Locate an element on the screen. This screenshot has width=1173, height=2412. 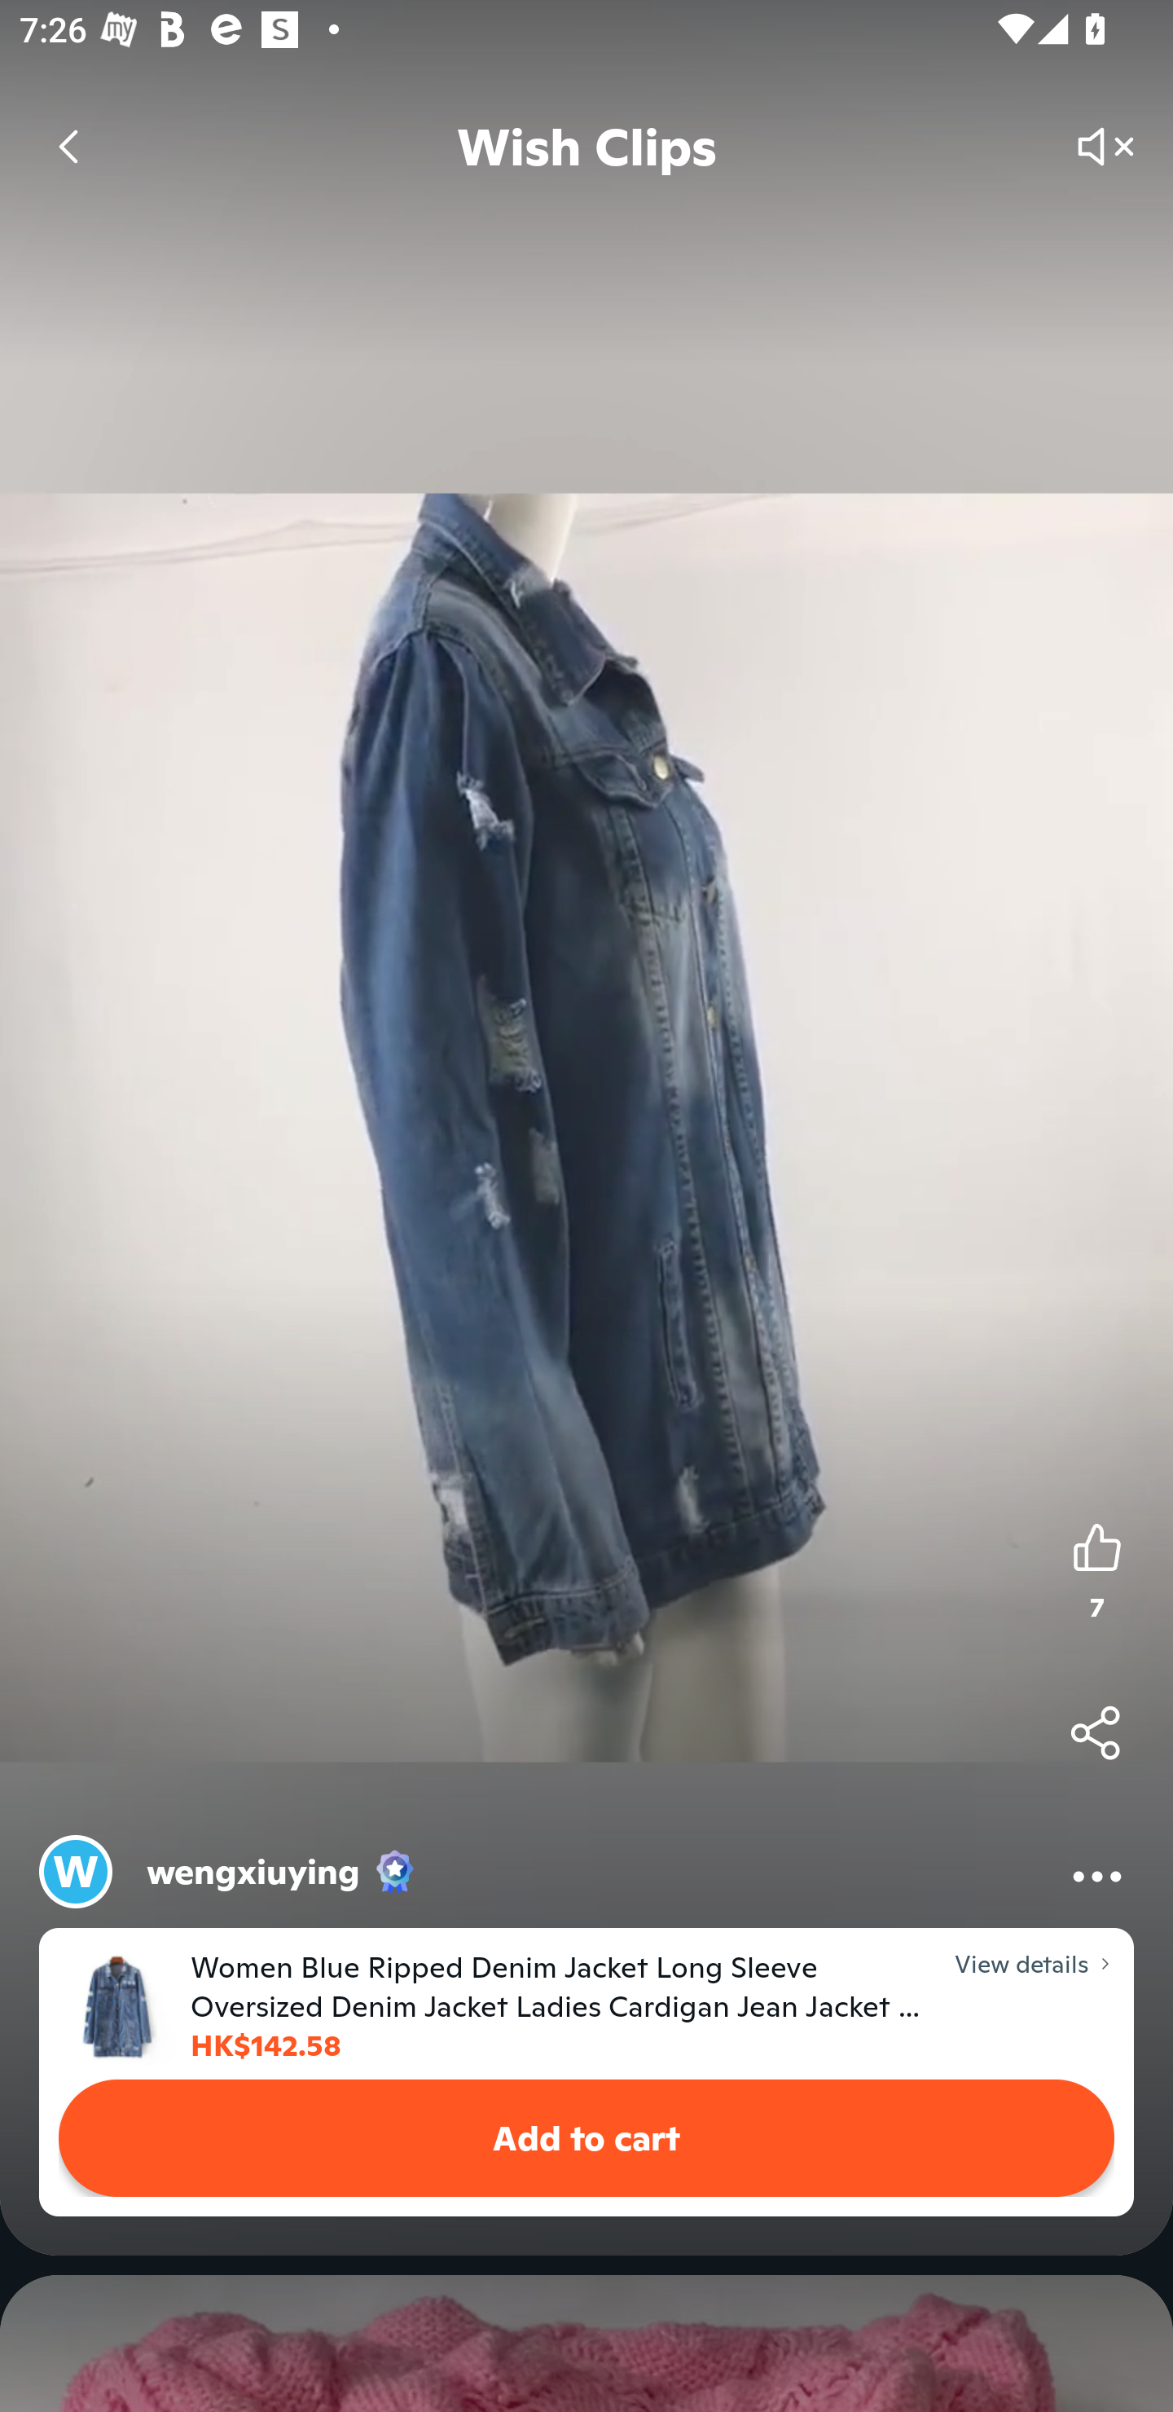
wengxiuying is located at coordinates (254, 1871).